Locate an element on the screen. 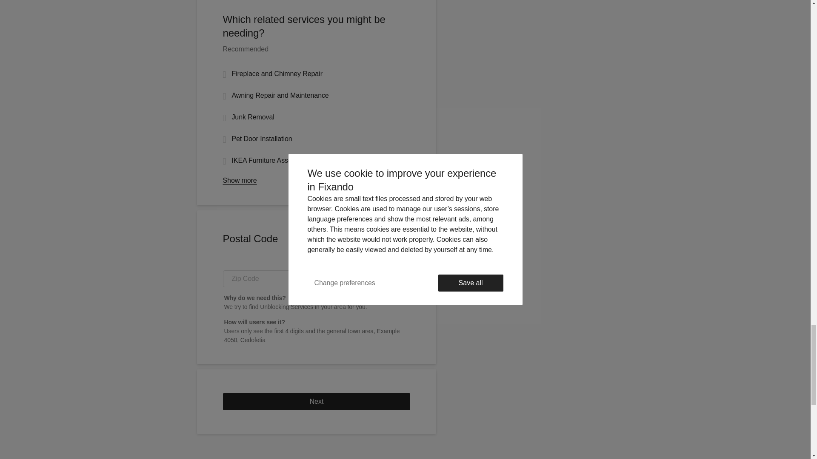  Next is located at coordinates (317, 401).